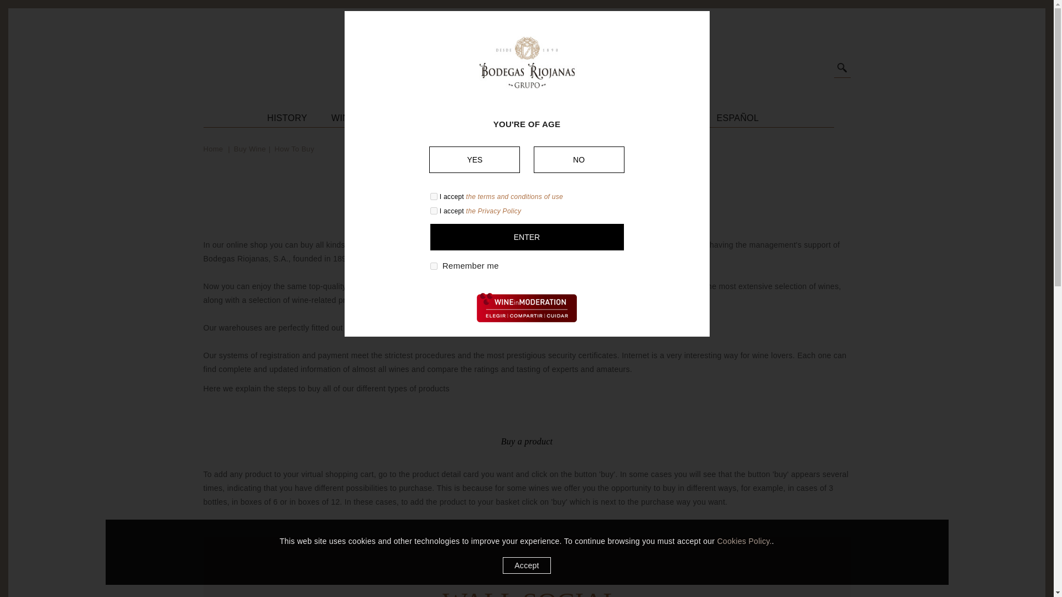 Image resolution: width=1062 pixels, height=597 pixels. Describe the element at coordinates (353, 116) in the screenshot. I see `WINERIES` at that location.